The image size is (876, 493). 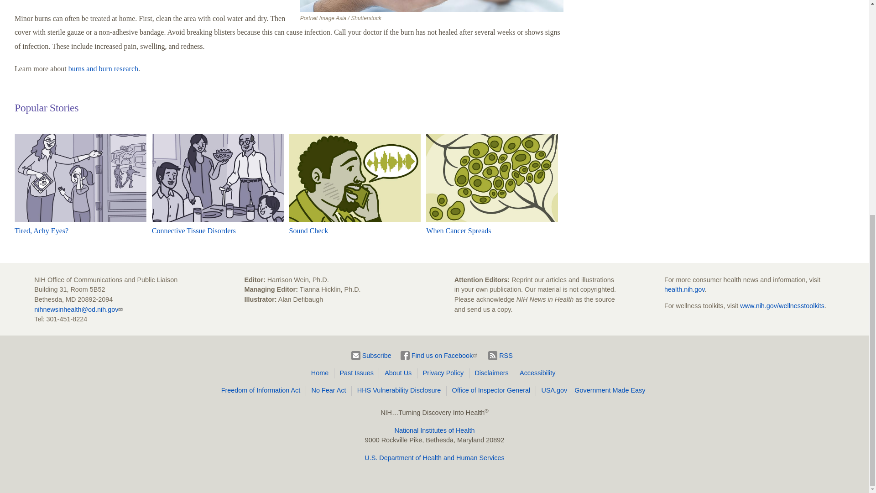 What do you see at coordinates (432, 5) in the screenshot?
I see `Close up of a doctor bandaging the upper limb on a patient` at bounding box center [432, 5].